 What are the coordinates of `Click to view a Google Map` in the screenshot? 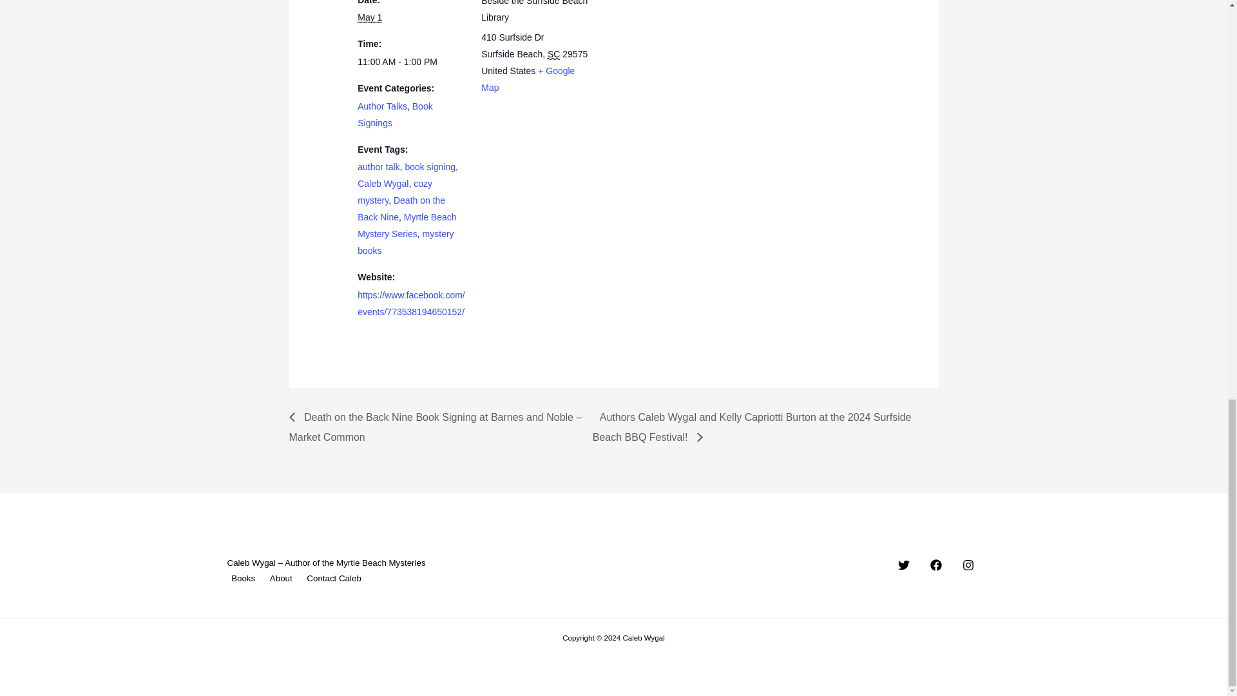 It's located at (528, 79).